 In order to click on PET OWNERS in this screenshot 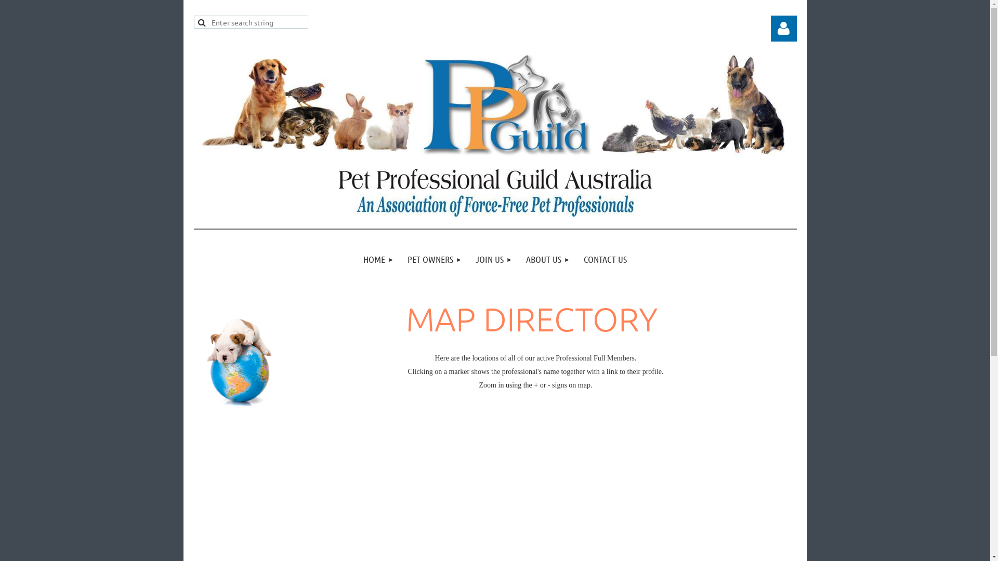, I will do `click(435, 260)`.